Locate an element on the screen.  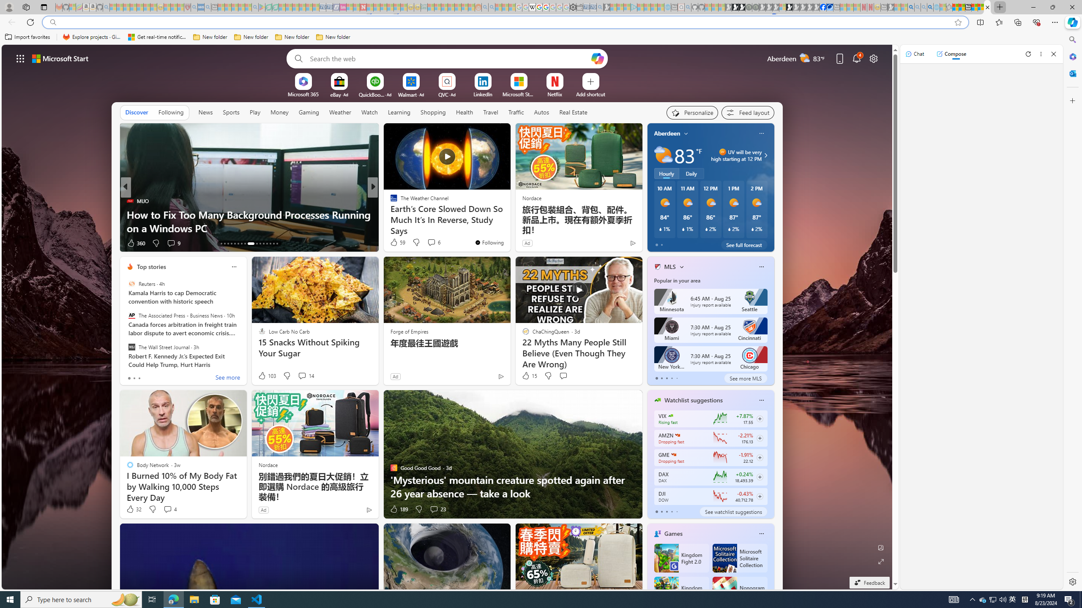
Future Focus Report 2024 - Sleeping is located at coordinates (756, 7).